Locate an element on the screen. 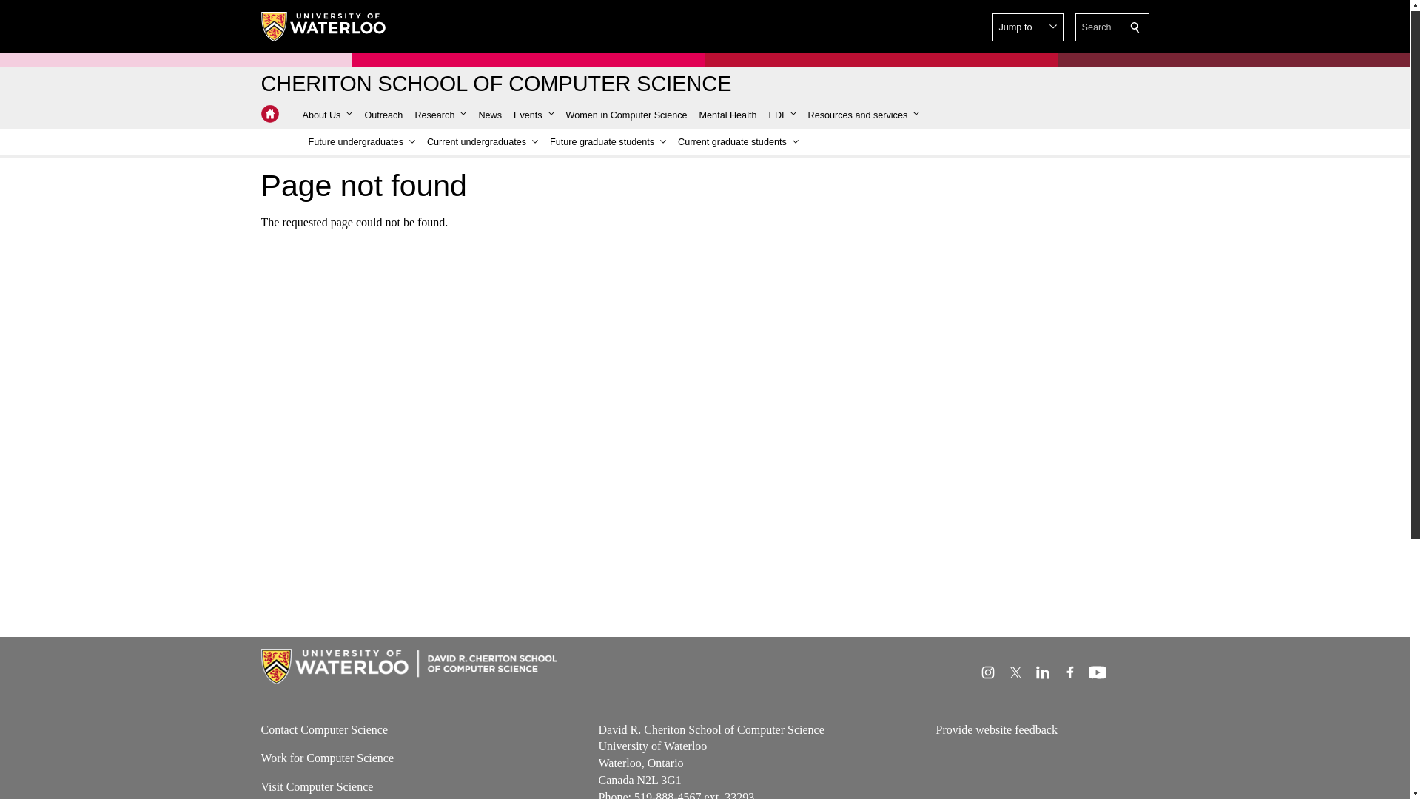  University of Waterloo Home is located at coordinates (323, 27).